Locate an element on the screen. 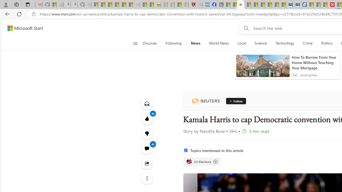  Share this story is located at coordinates (146, 163).